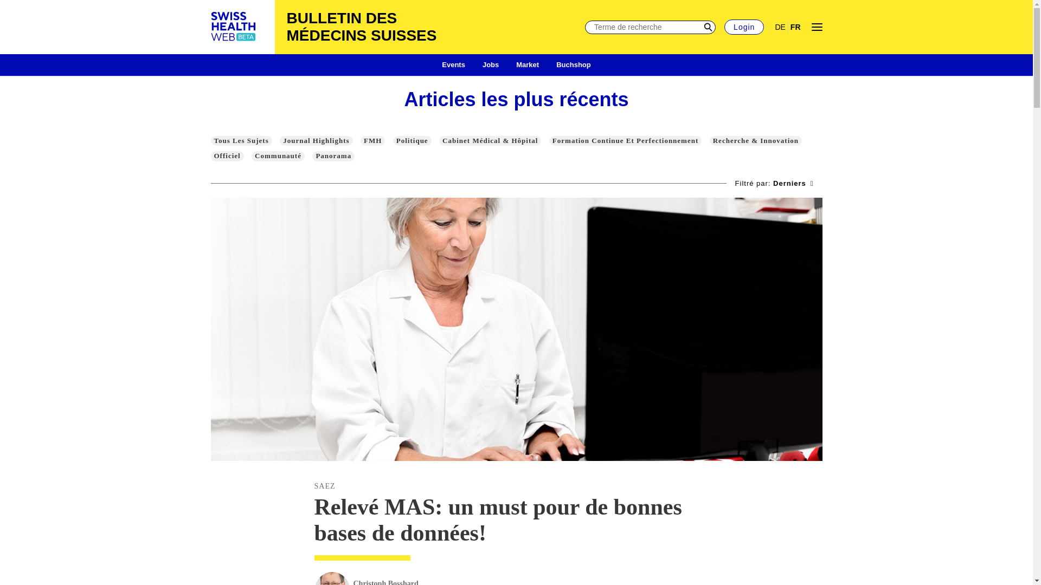 Image resolution: width=1041 pixels, height=585 pixels. I want to click on Jobs, so click(491, 65).